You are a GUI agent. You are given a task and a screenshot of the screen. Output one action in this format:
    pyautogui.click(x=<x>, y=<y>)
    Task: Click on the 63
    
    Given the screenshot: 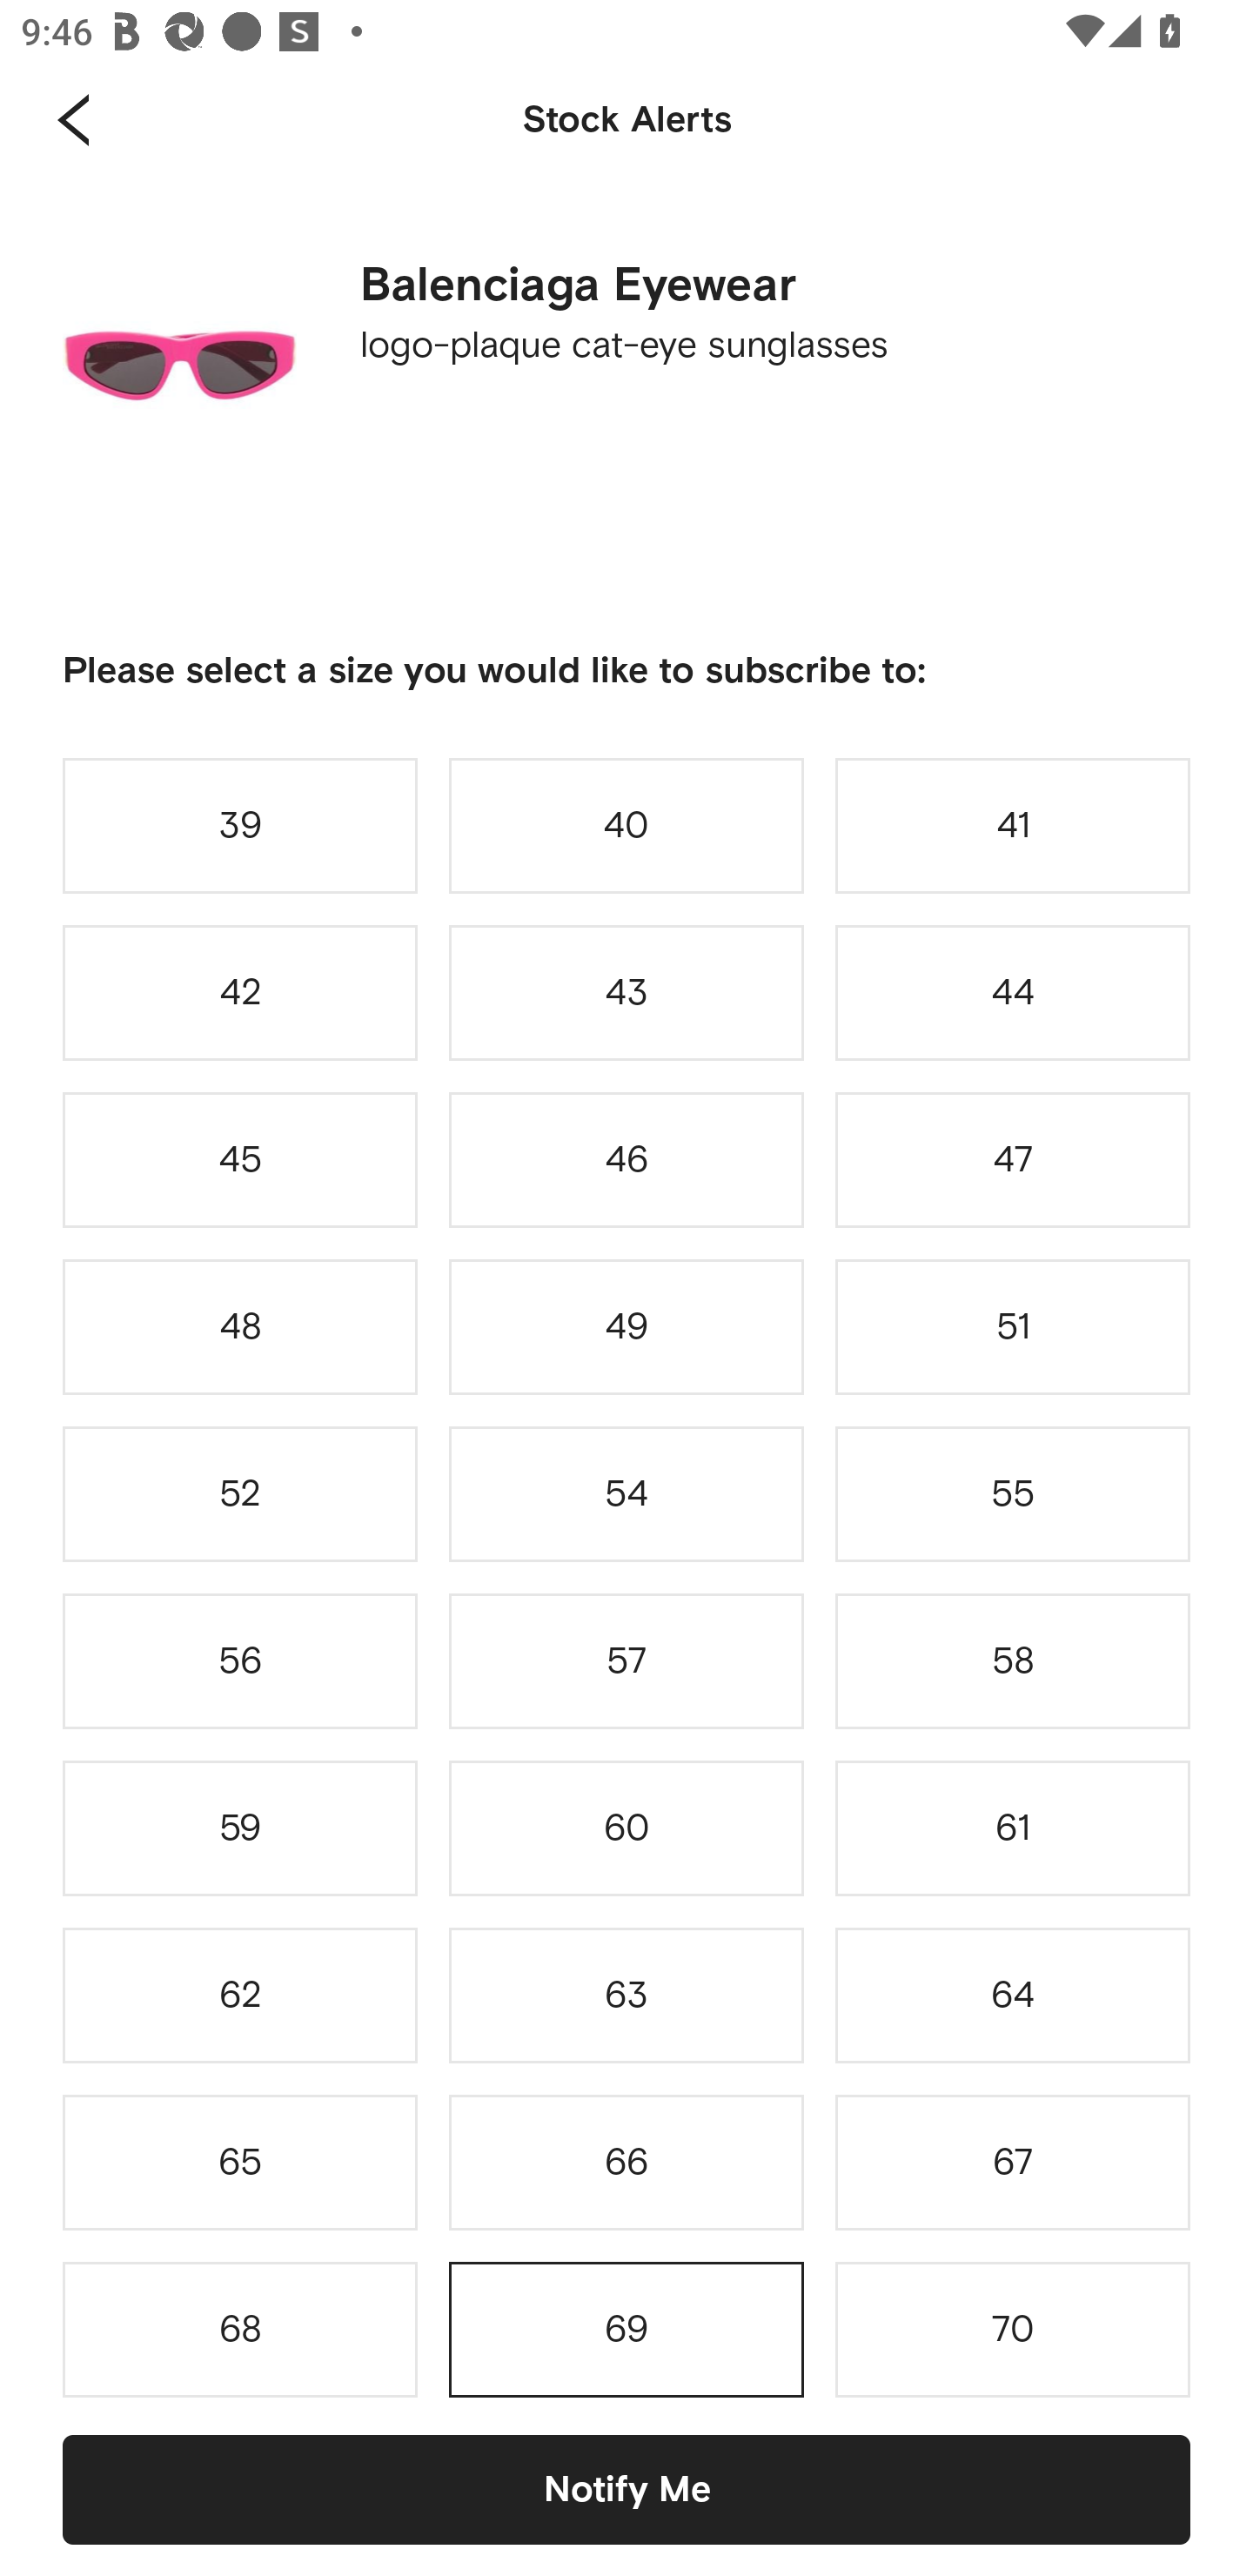 What is the action you would take?
    pyautogui.click(x=626, y=1995)
    